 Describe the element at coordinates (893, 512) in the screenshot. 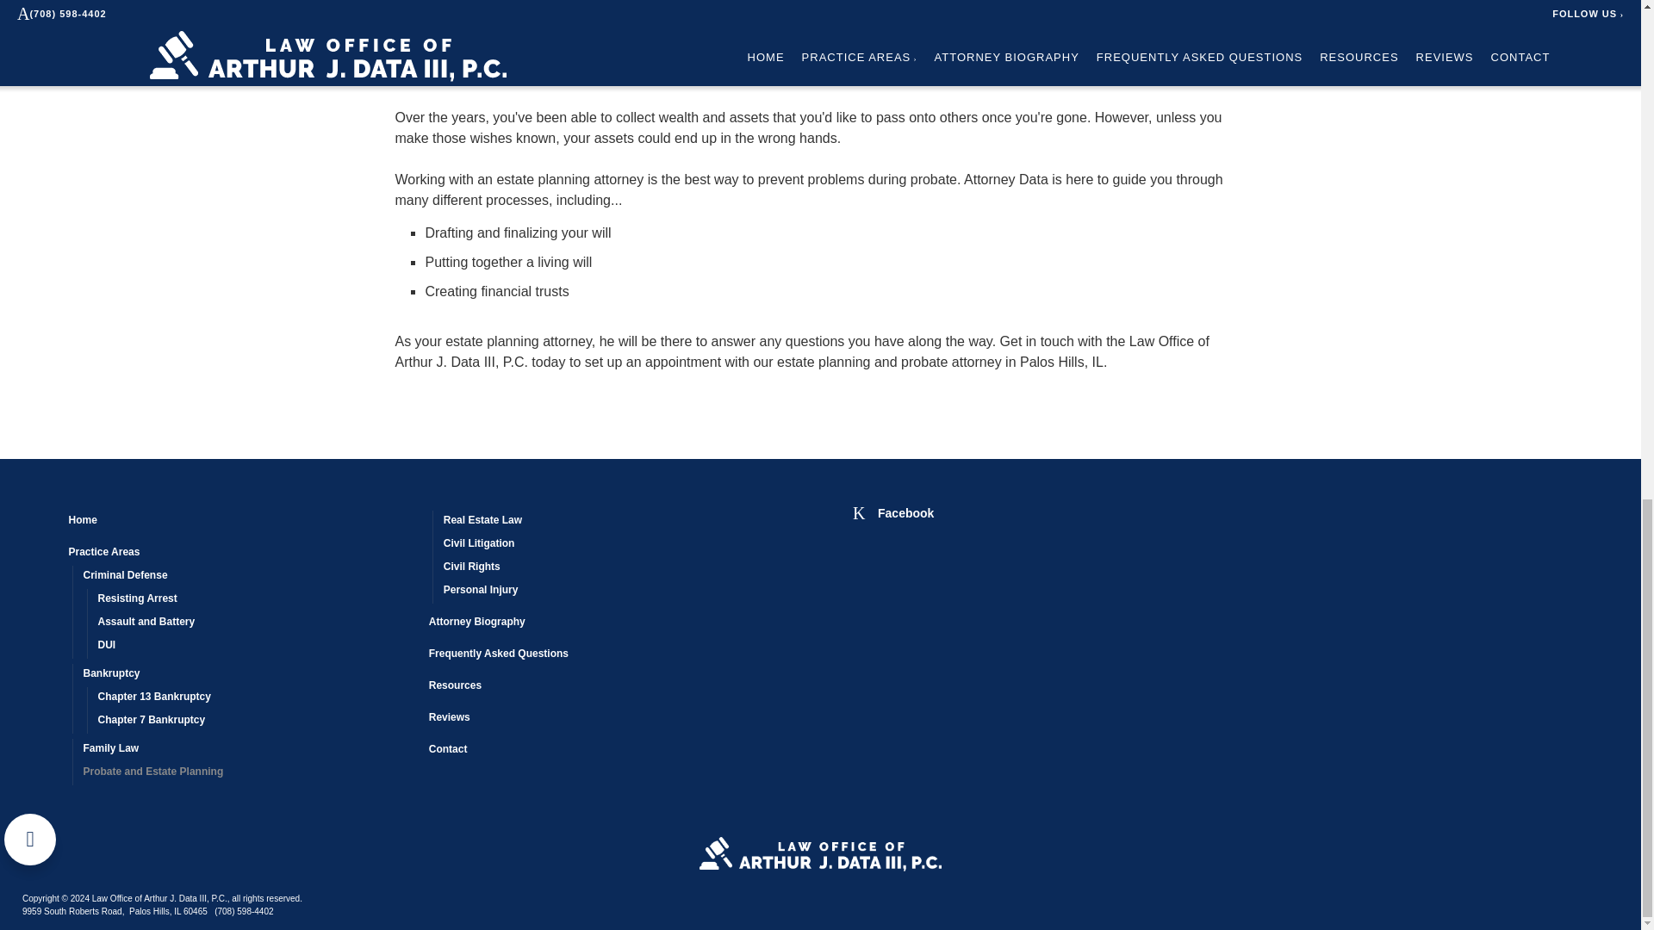

I see `Facebook` at that location.